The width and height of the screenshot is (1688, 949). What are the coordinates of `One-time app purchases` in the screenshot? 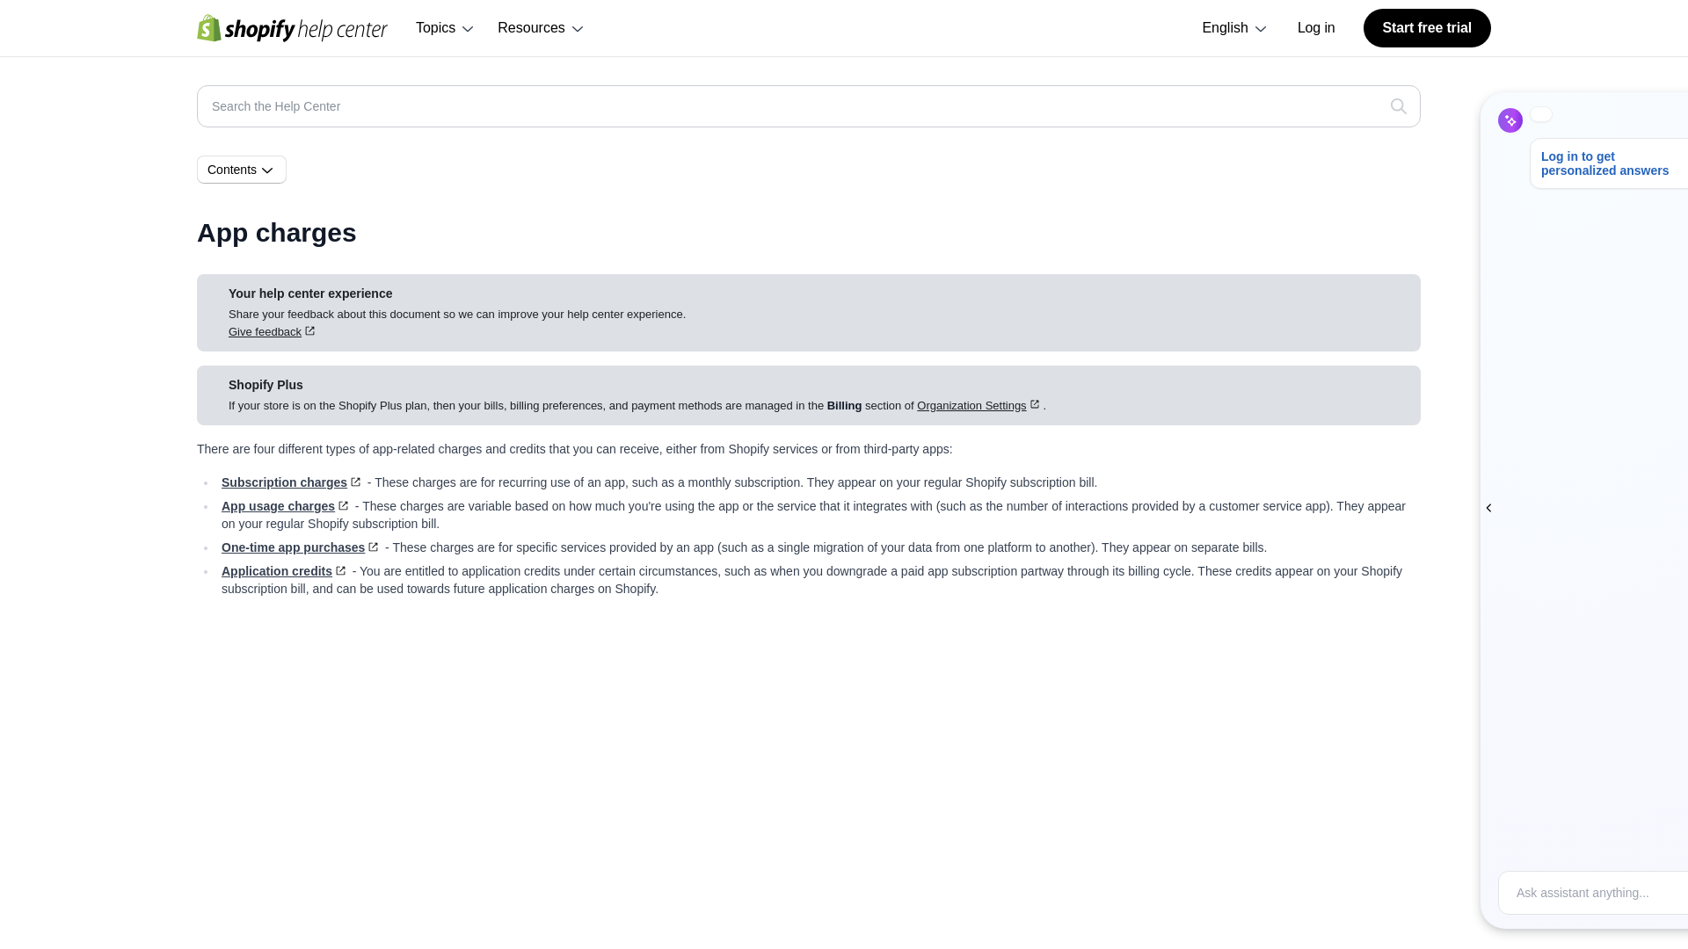 It's located at (301, 547).